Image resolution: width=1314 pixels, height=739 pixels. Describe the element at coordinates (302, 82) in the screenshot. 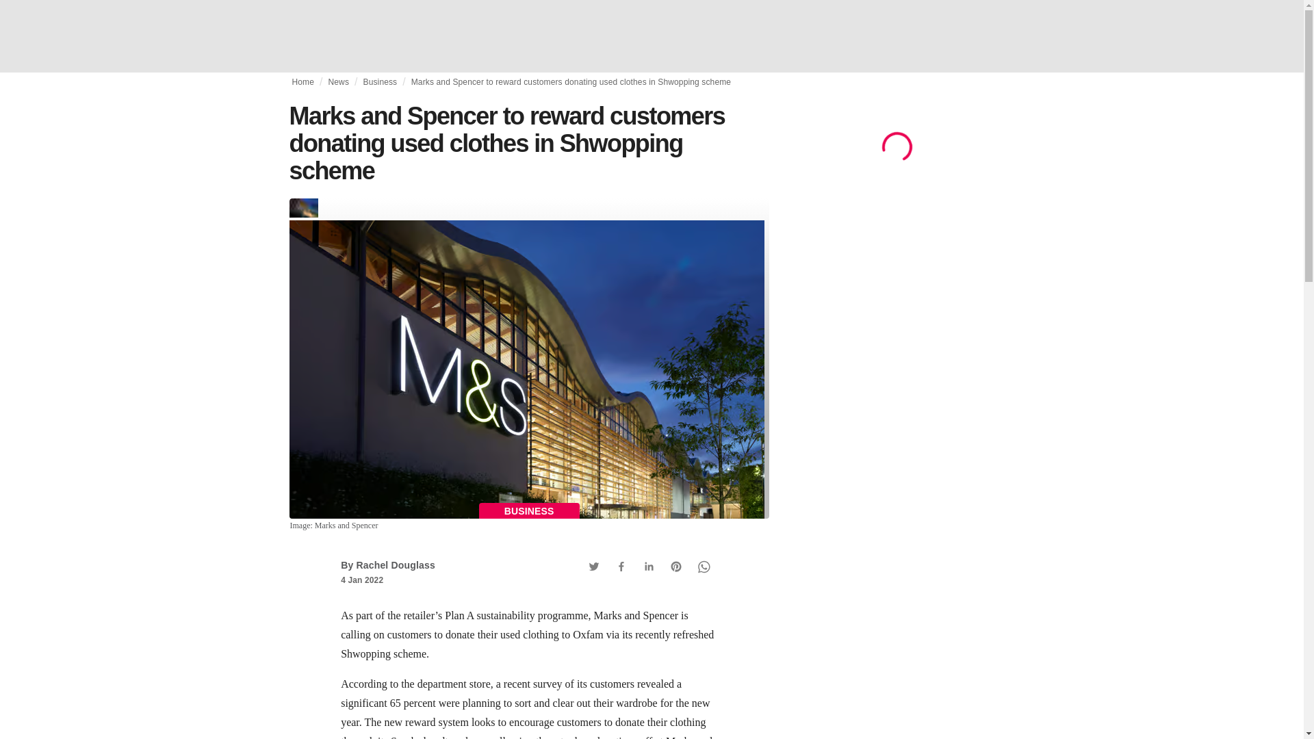

I see `Home` at that location.